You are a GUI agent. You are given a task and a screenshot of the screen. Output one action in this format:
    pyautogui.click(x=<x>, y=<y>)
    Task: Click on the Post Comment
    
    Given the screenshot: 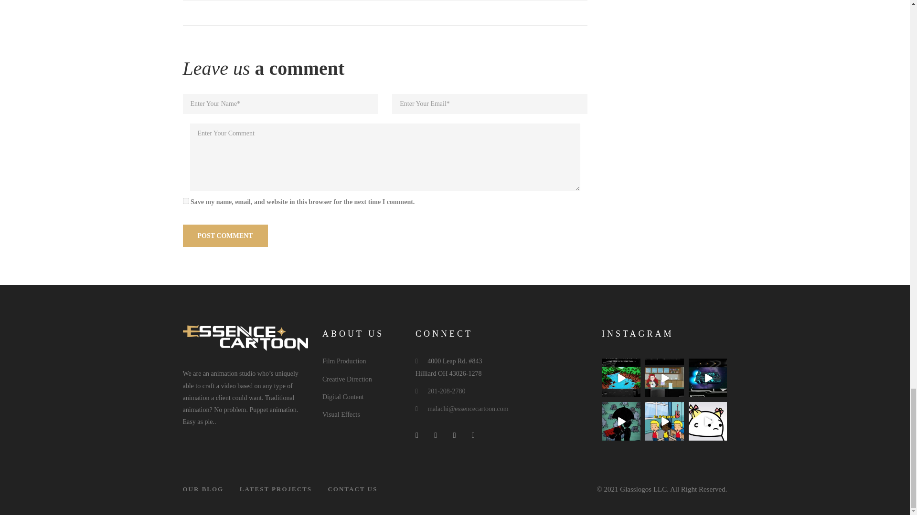 What is the action you would take?
    pyautogui.click(x=225, y=236)
    